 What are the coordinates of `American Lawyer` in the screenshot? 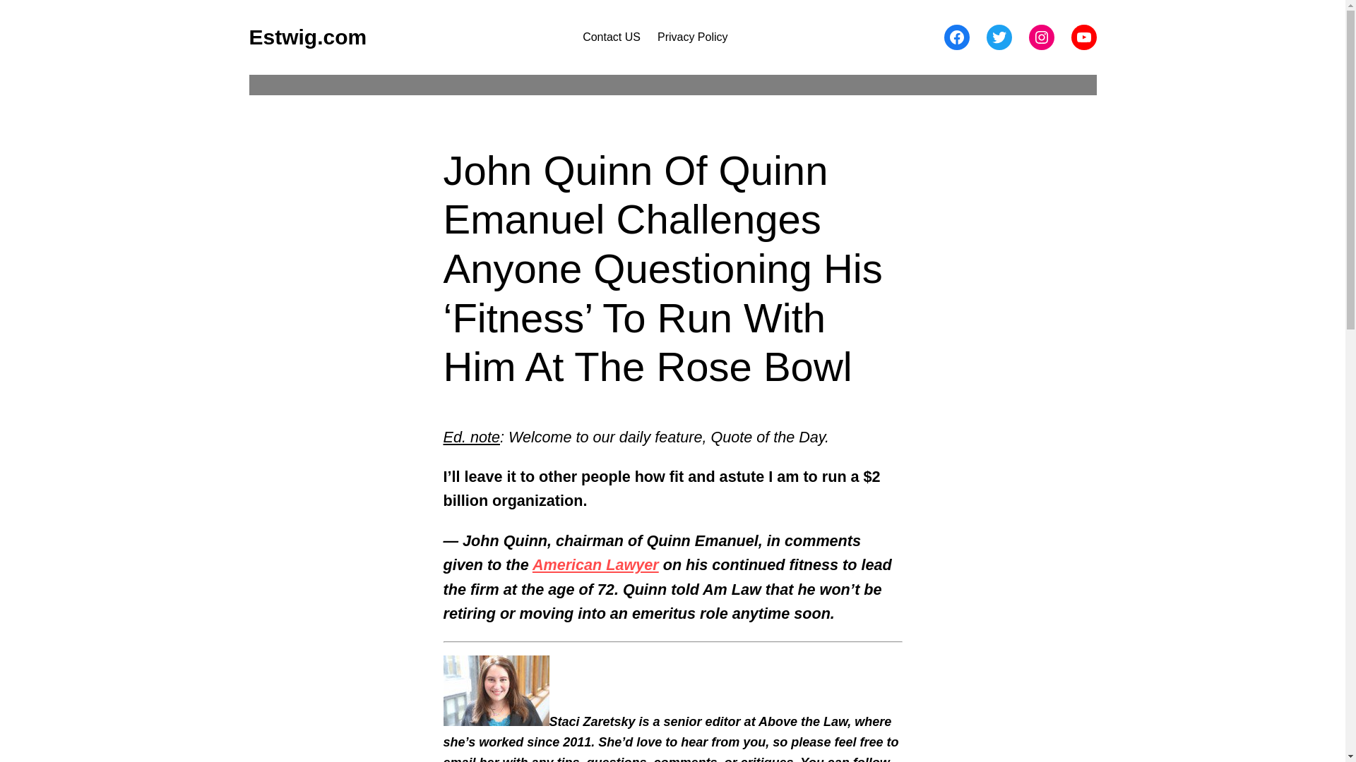 It's located at (596, 564).